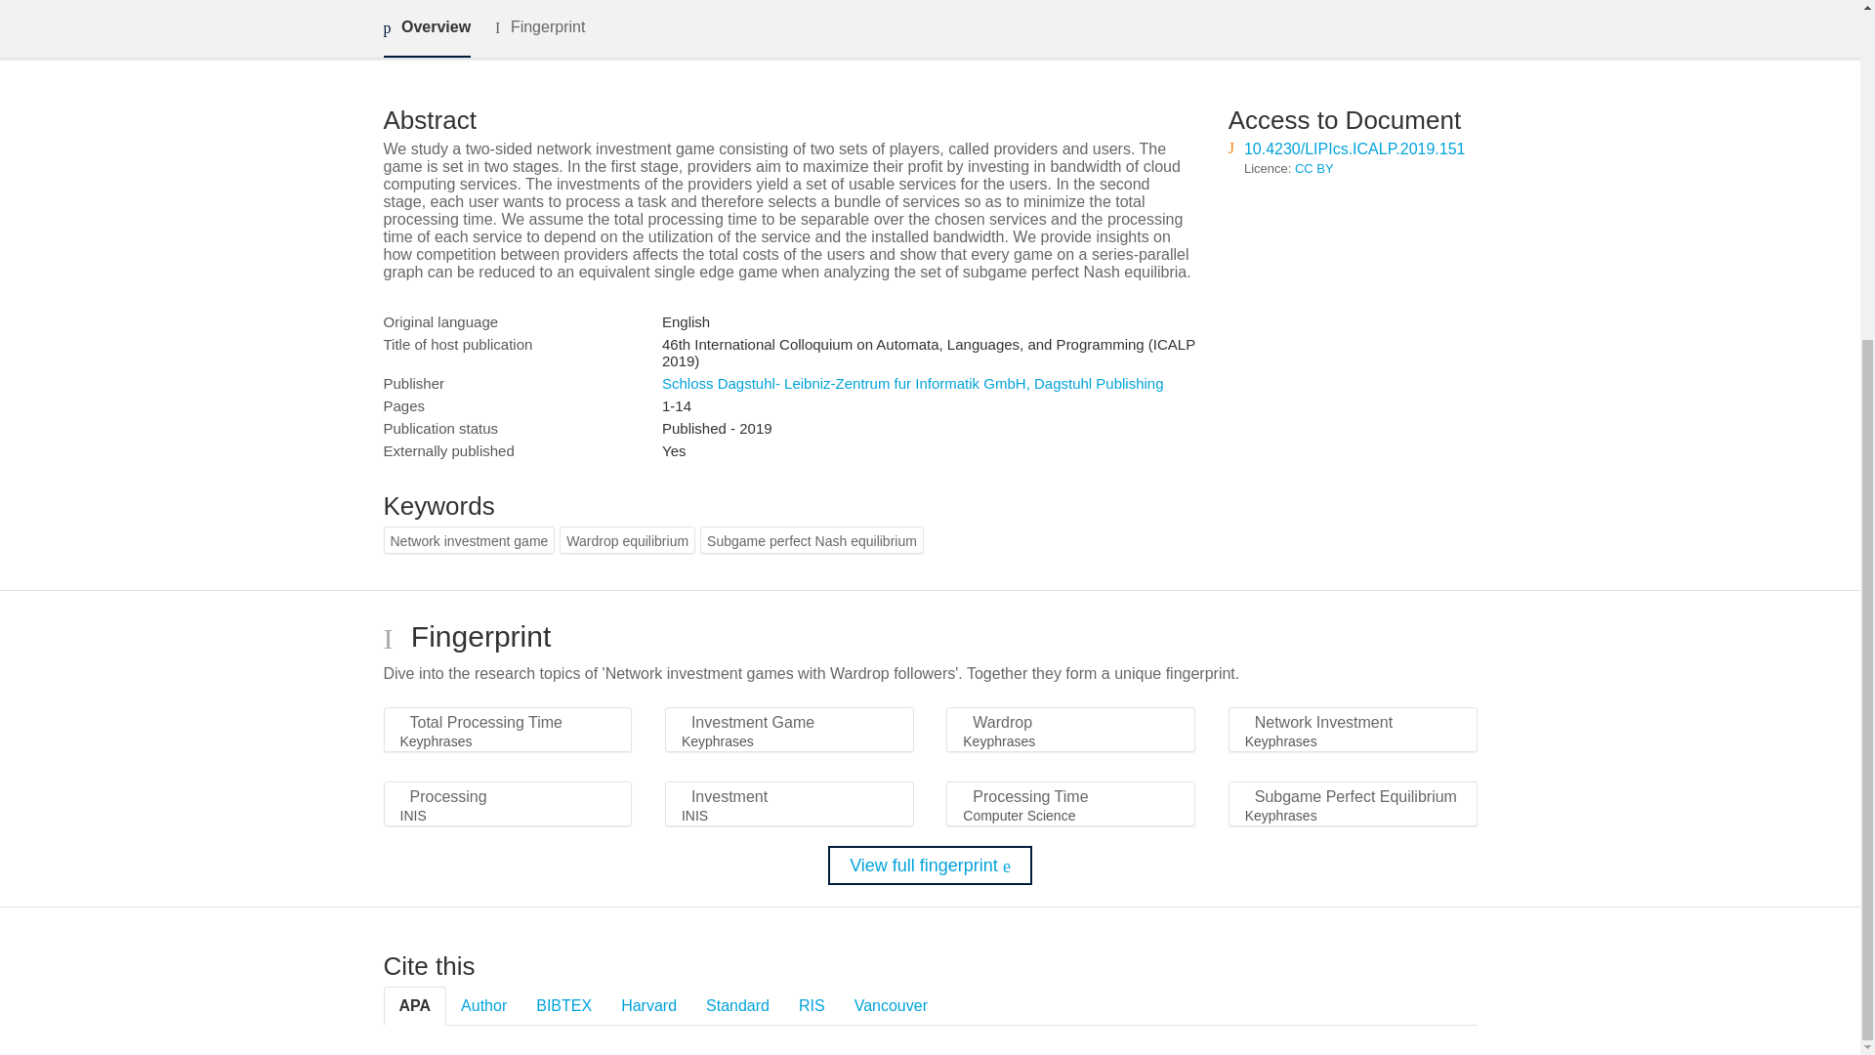 This screenshot has width=1875, height=1055. What do you see at coordinates (930, 865) in the screenshot?
I see `View full fingerprint` at bounding box center [930, 865].